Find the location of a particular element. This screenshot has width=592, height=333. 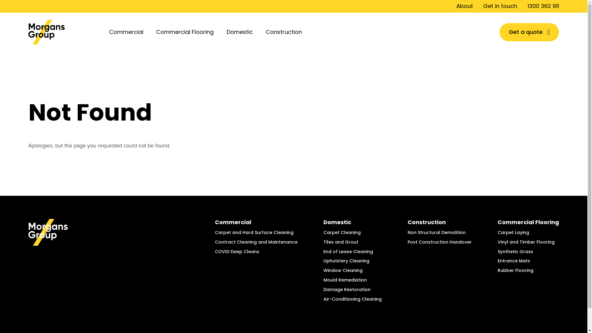

Carpet Cleaning is located at coordinates (342, 232).